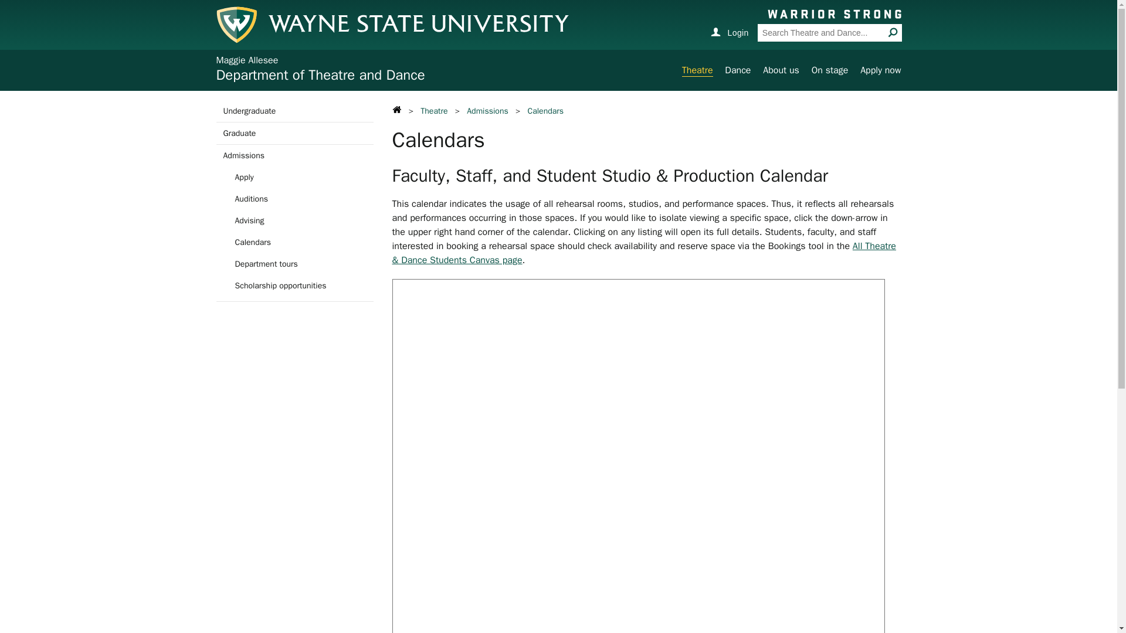 Image resolution: width=1126 pixels, height=633 pixels. Describe the element at coordinates (487, 111) in the screenshot. I see `Admissions` at that location.